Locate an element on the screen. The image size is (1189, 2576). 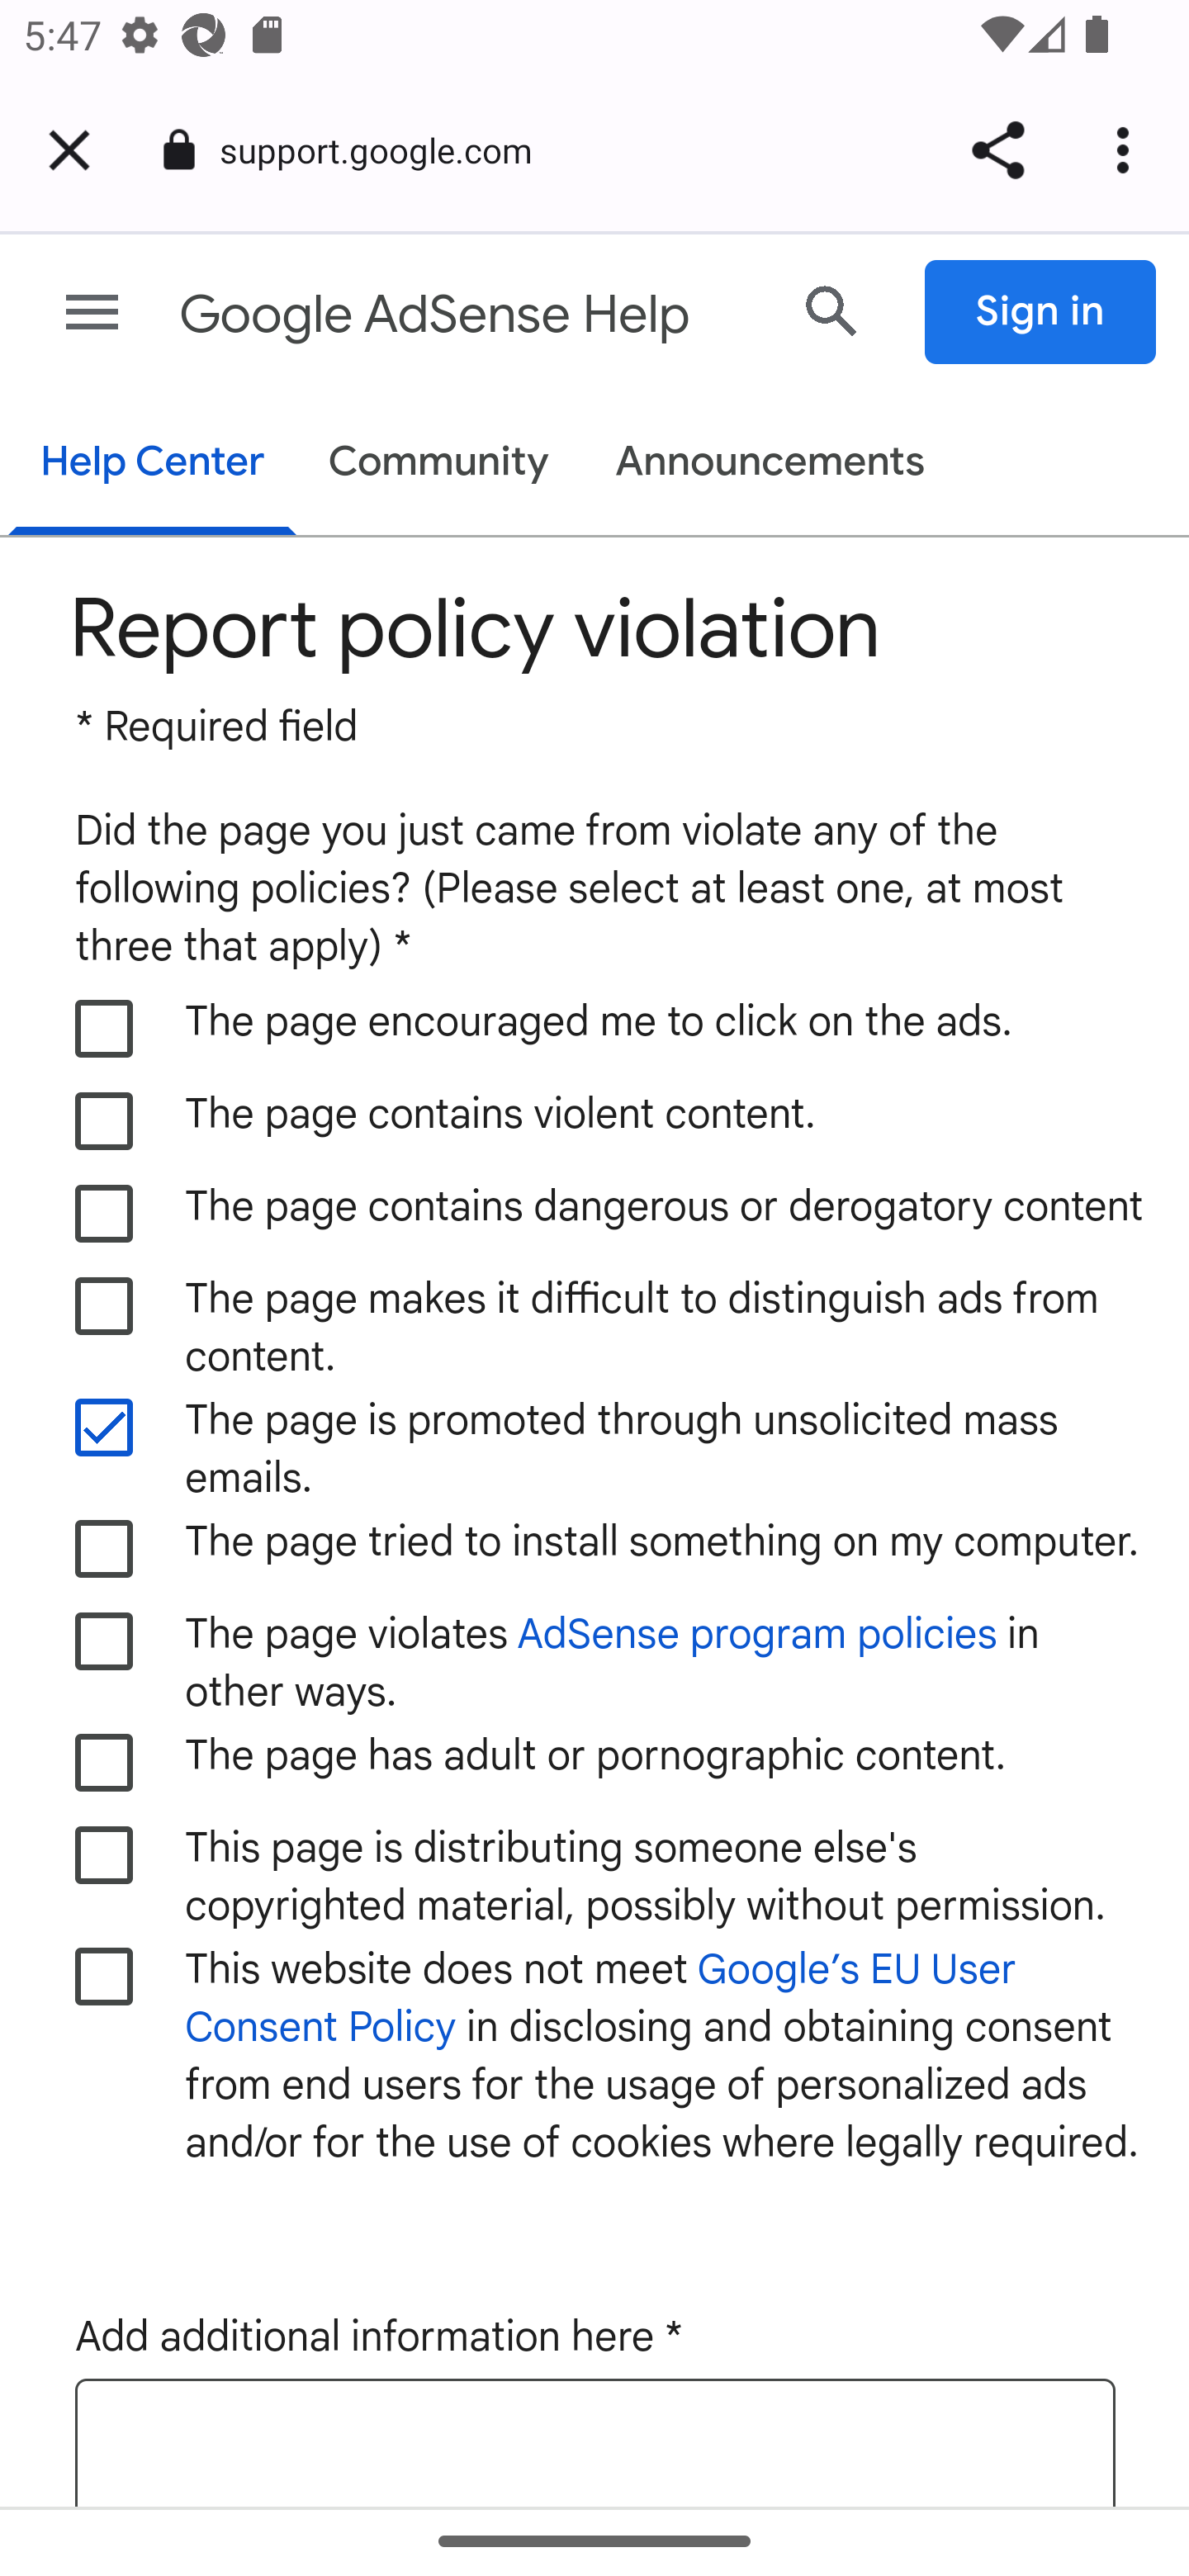
Community is located at coordinates (439, 463).